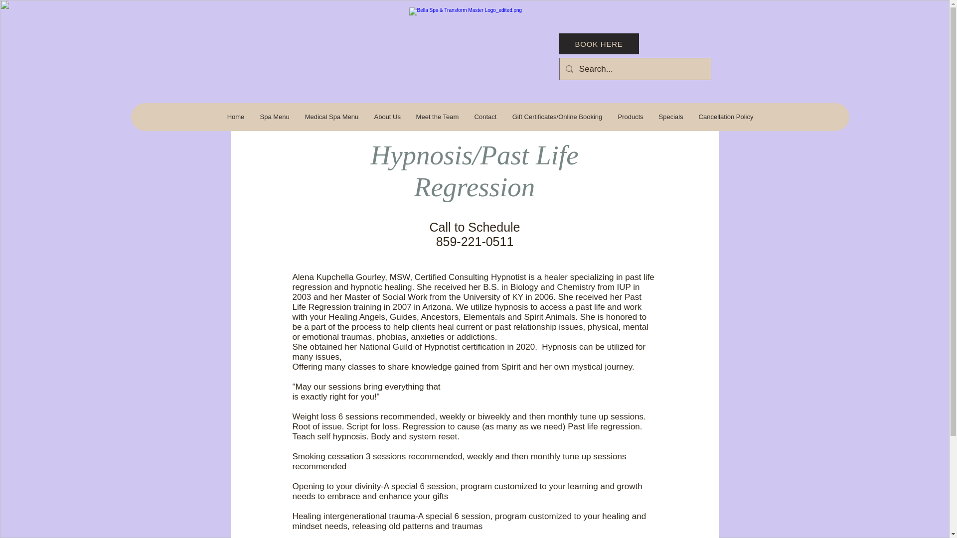 This screenshot has height=538, width=957. What do you see at coordinates (599, 44) in the screenshot?
I see `BOOK HERE` at bounding box center [599, 44].